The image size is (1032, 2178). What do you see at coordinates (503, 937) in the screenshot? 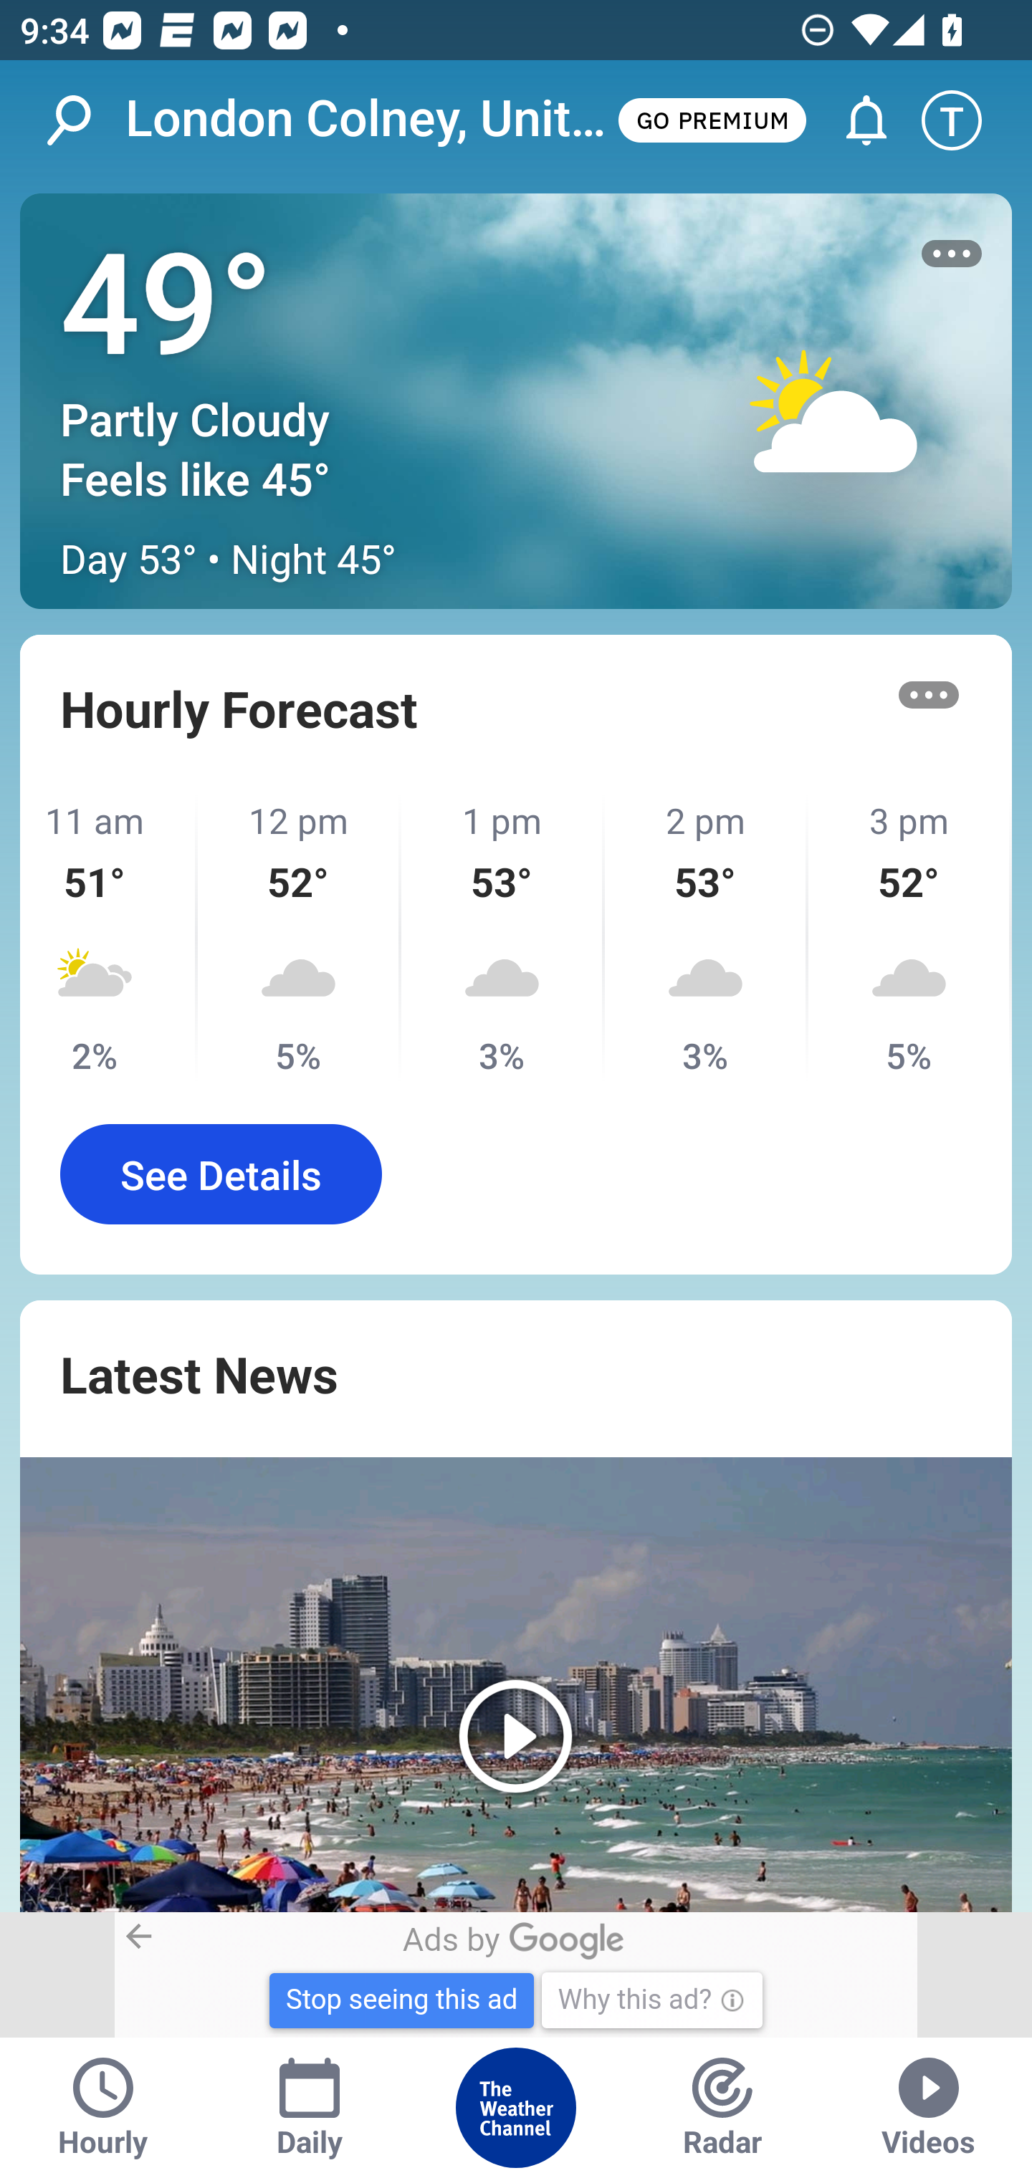
I see `1 pm 53° 3%` at bounding box center [503, 937].